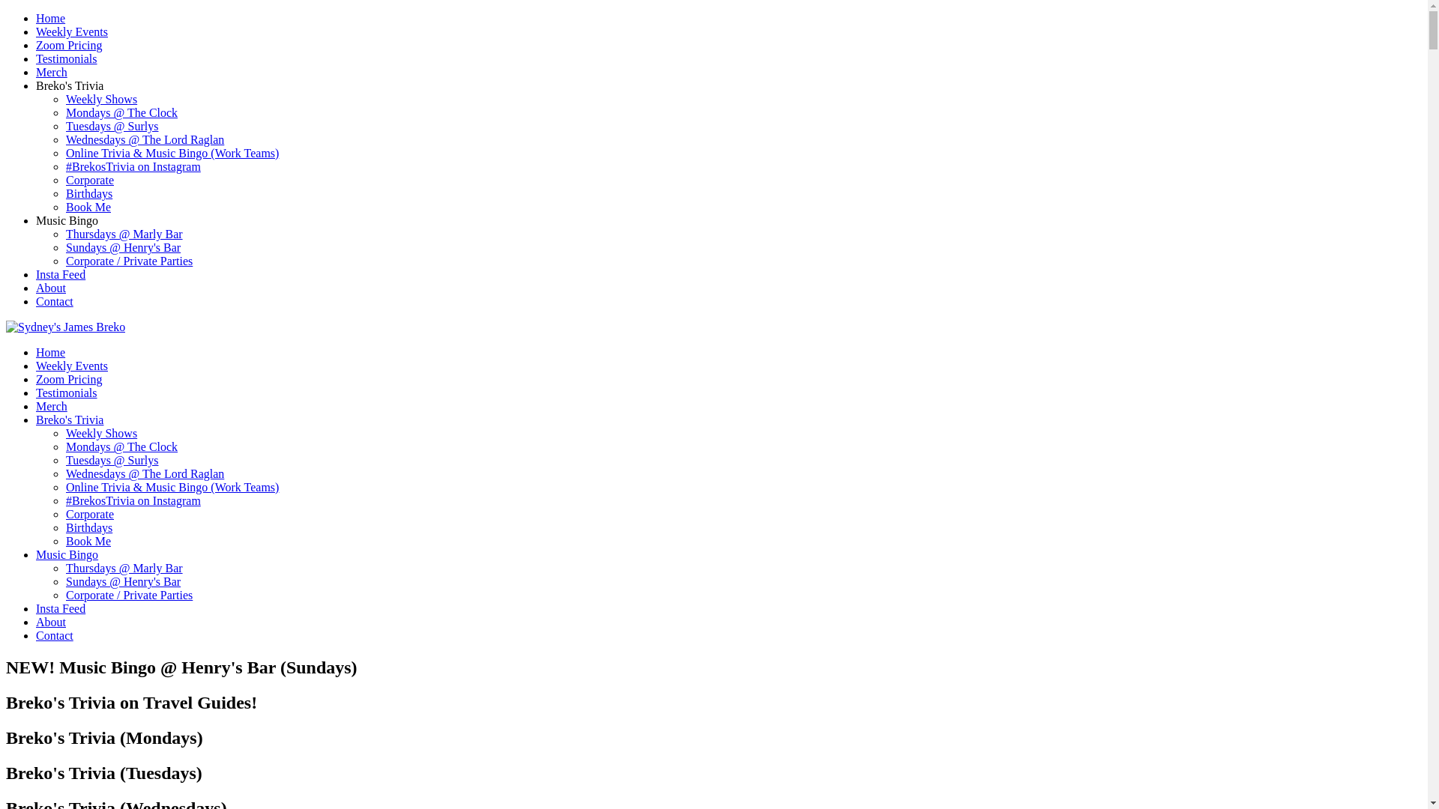 The image size is (1439, 809). I want to click on Book Me, so click(88, 541).